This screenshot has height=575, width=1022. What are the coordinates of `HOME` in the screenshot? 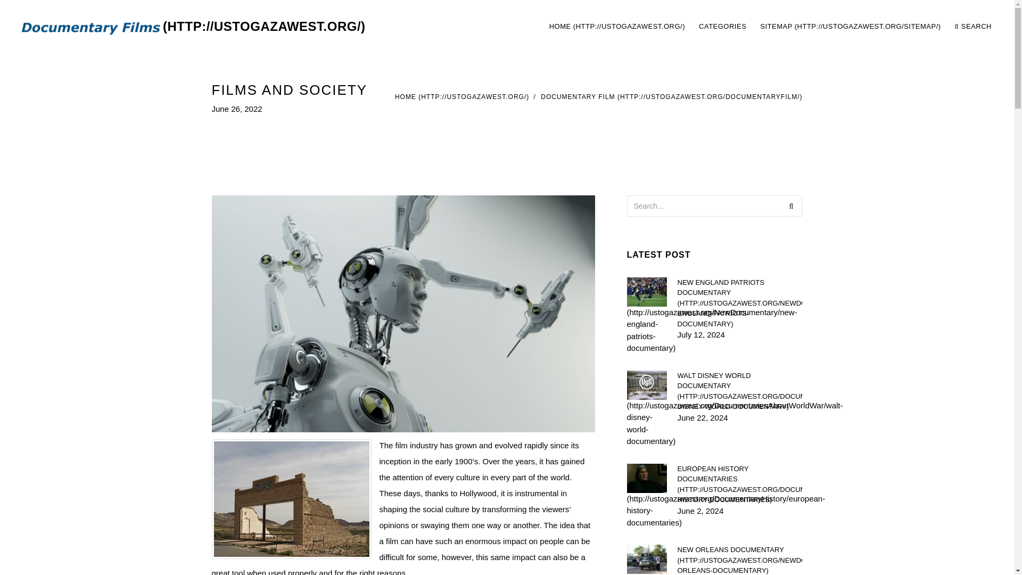 It's located at (462, 97).